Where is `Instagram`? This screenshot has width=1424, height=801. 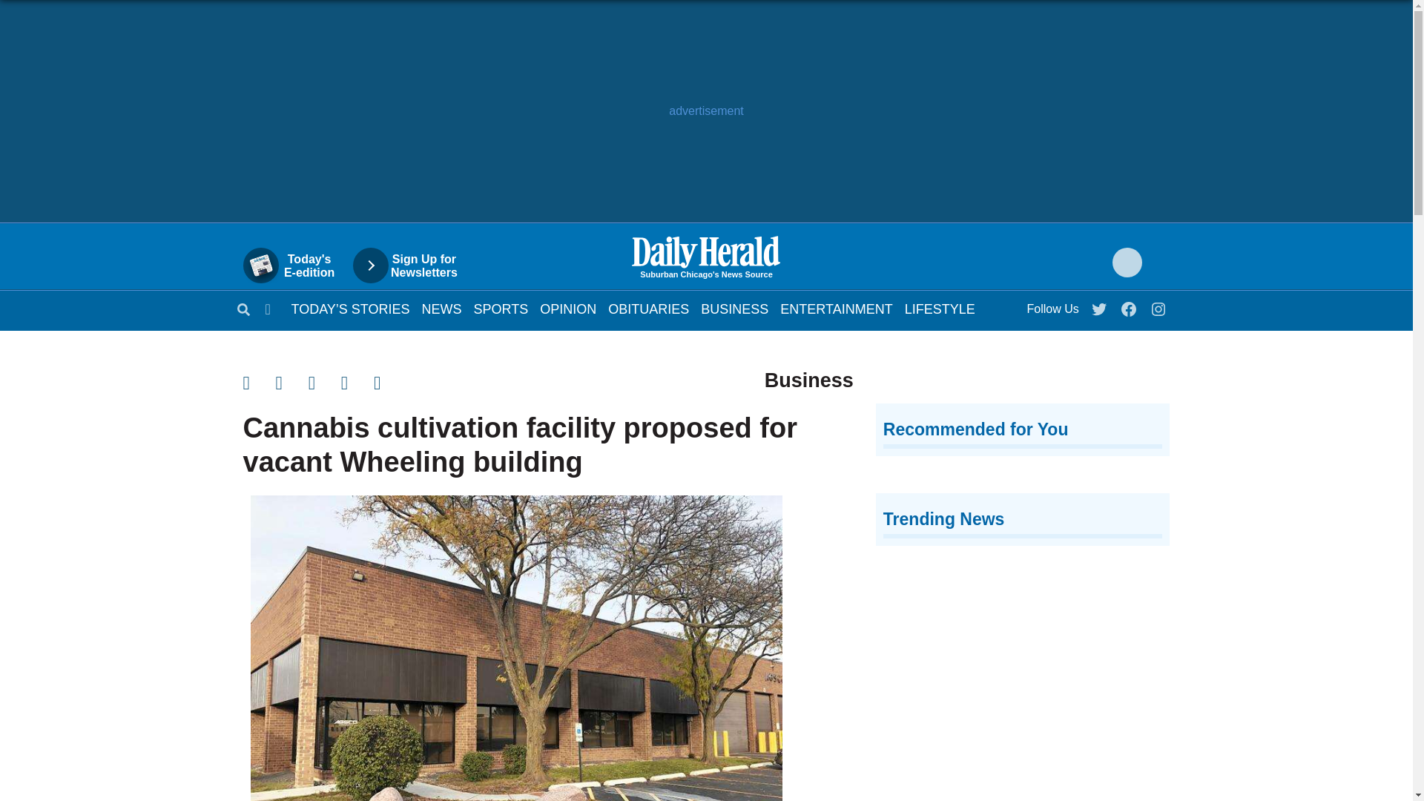 Instagram is located at coordinates (837, 309).